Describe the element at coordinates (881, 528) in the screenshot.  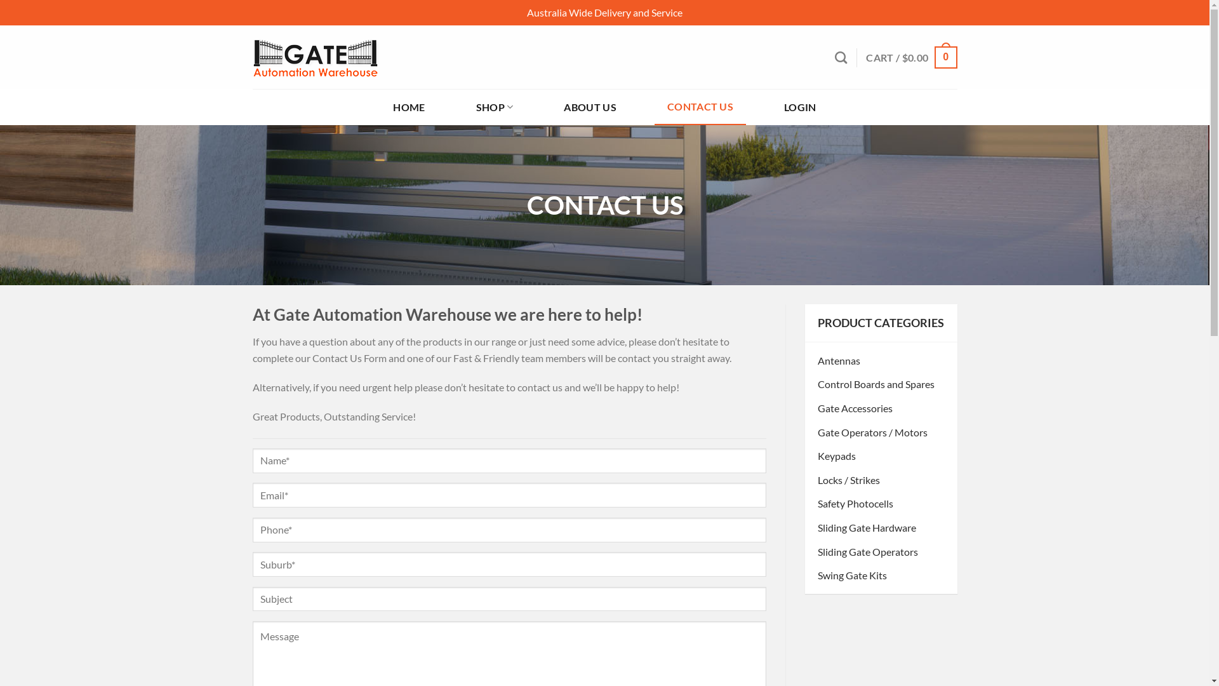
I see `Sliding Gate Hardware` at that location.